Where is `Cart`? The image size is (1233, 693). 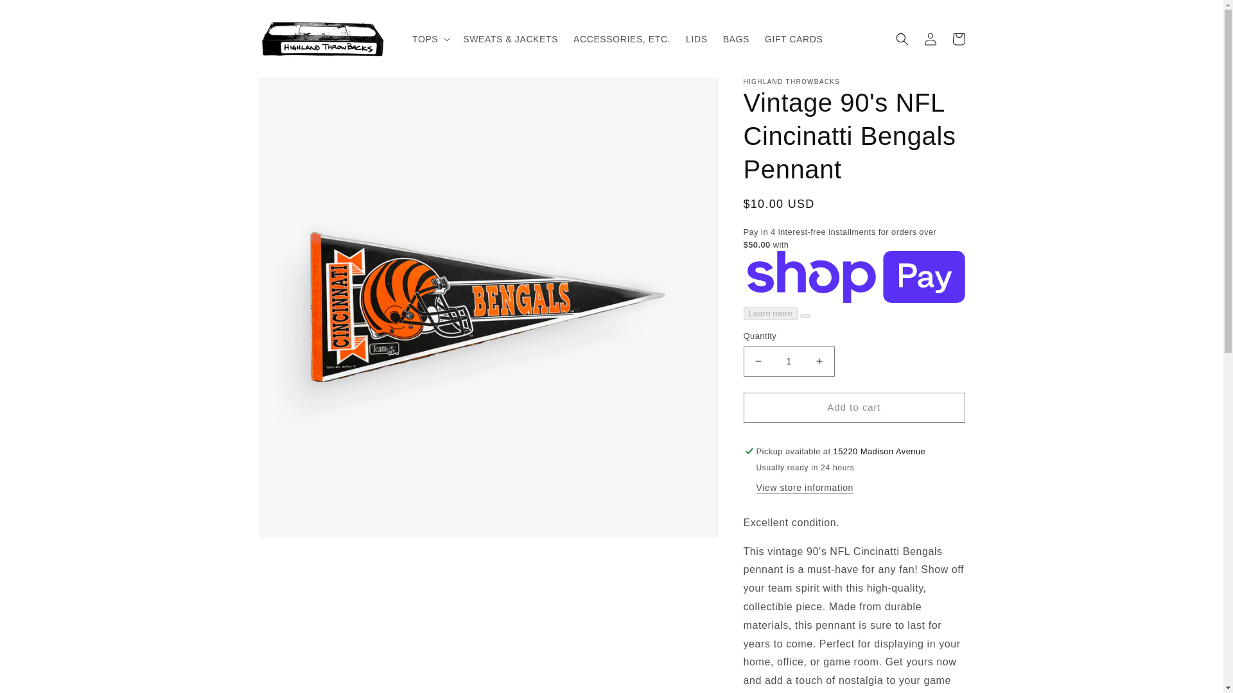
Cart is located at coordinates (958, 38).